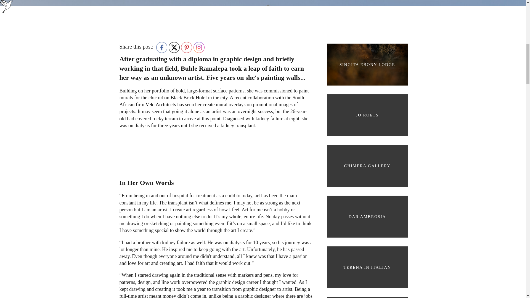 The height and width of the screenshot is (298, 530). Describe the element at coordinates (367, 295) in the screenshot. I see `SUSSURRO` at that location.